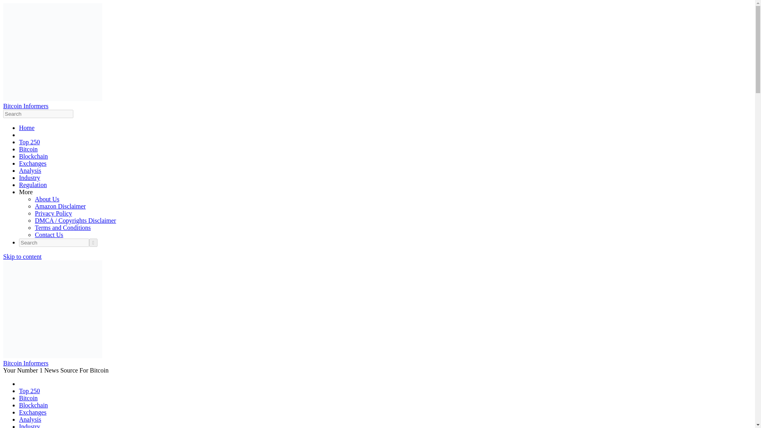 This screenshot has width=761, height=428. I want to click on About Us, so click(47, 199).